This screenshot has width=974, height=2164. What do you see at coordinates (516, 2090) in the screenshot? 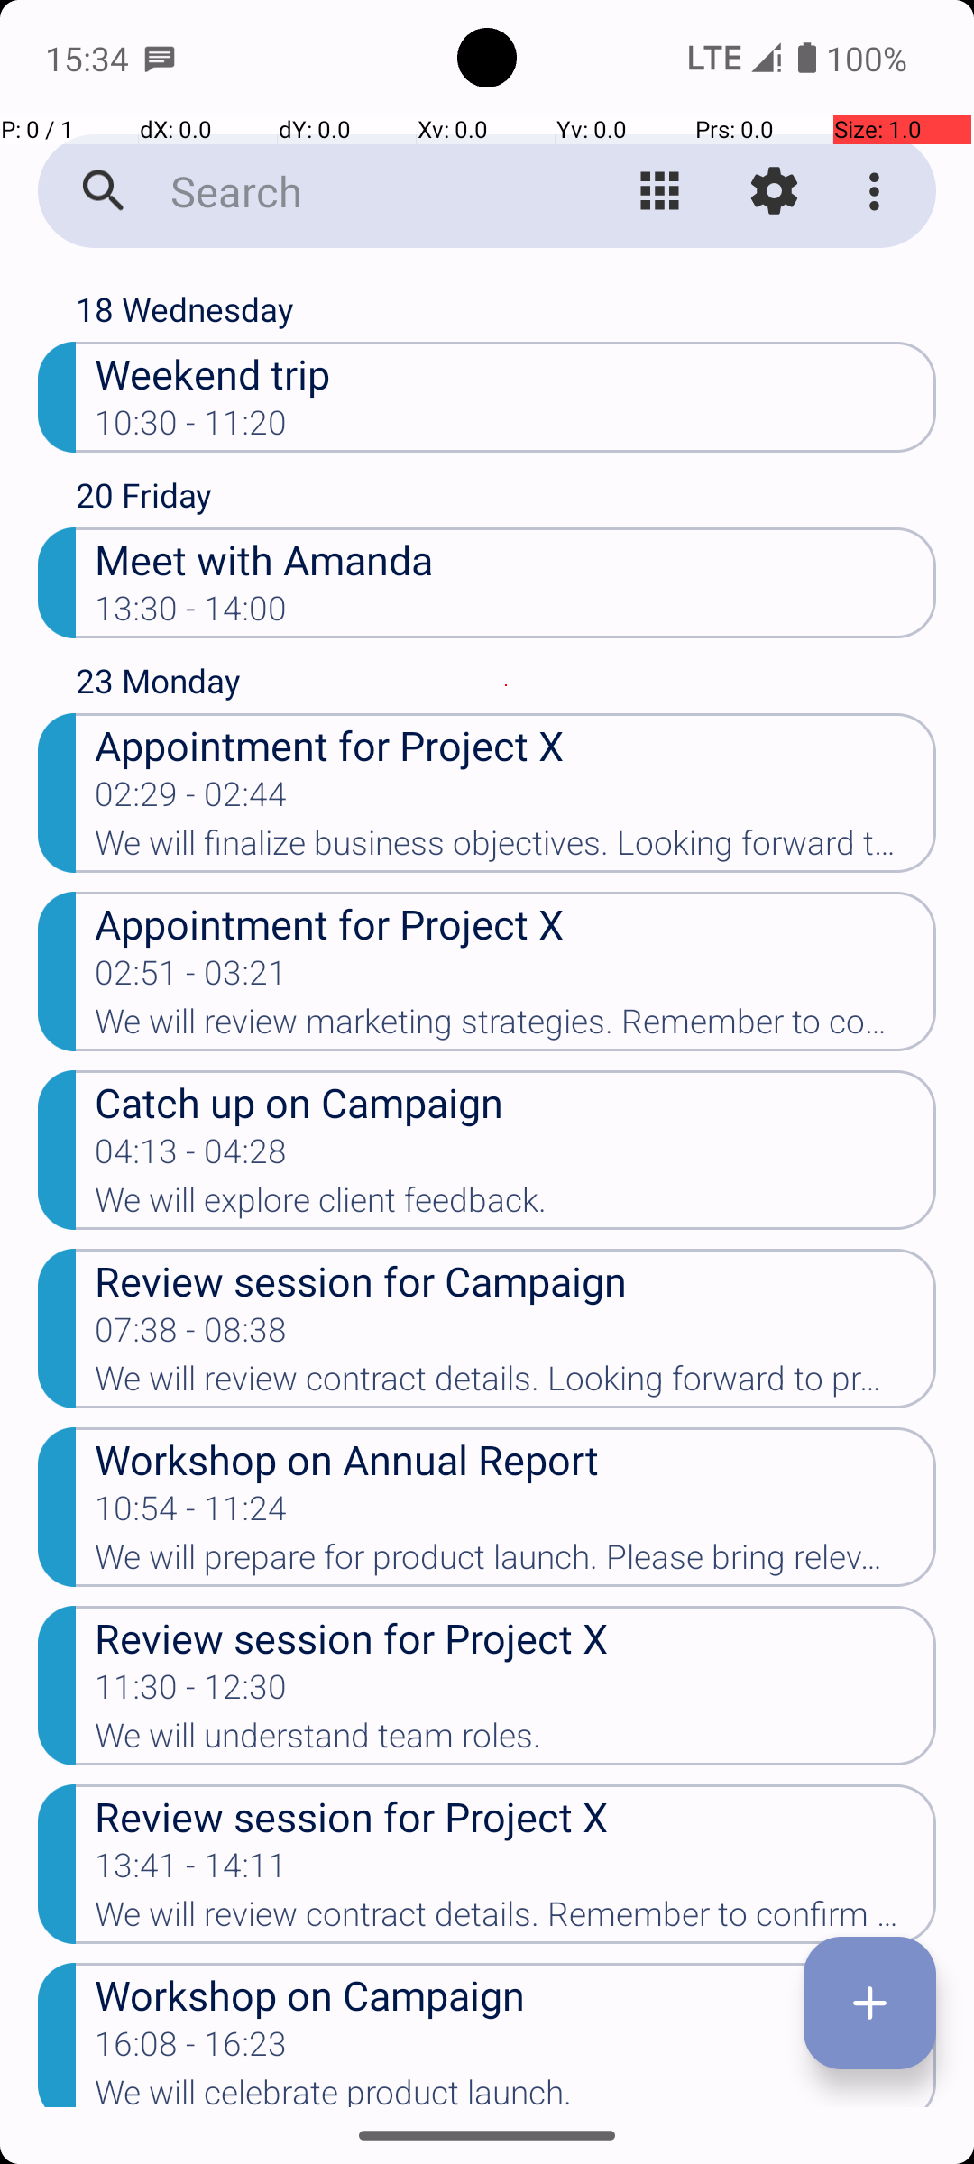
I see `We will celebrate product launch.` at bounding box center [516, 2090].